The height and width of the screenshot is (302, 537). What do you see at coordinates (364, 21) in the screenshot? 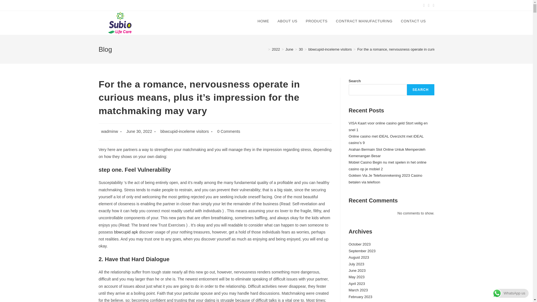
I see `CONTRACT MANUFACTURING` at bounding box center [364, 21].